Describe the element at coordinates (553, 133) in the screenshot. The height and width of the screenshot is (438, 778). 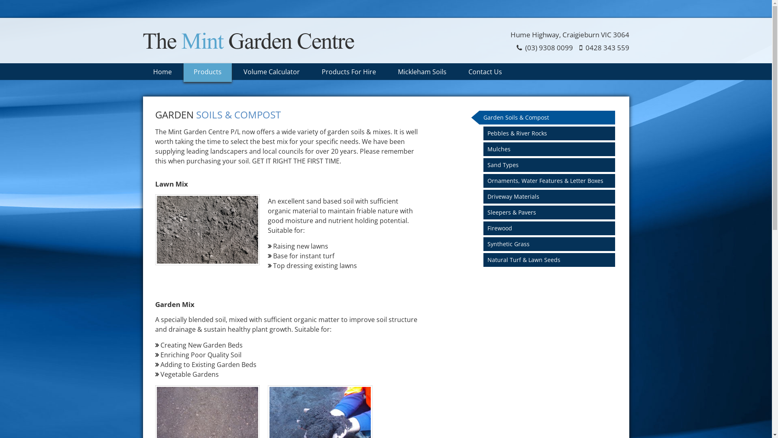
I see `Pebbles & River Rocks` at that location.